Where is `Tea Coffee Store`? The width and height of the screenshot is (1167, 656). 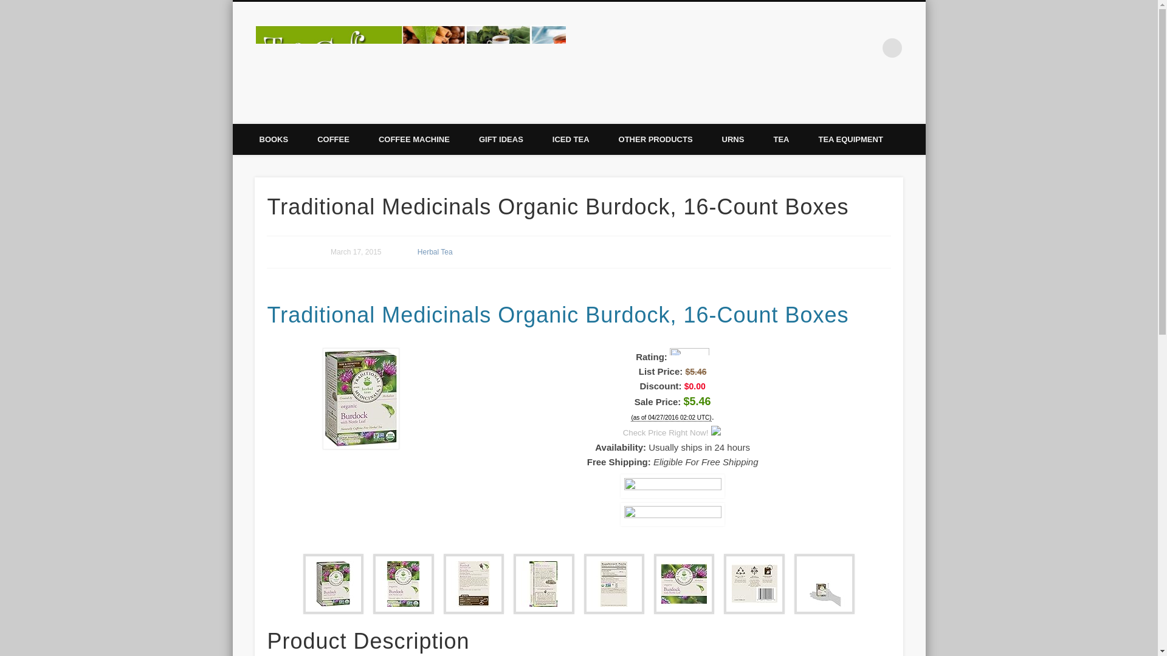 Tea Coffee Store is located at coordinates (643, 47).